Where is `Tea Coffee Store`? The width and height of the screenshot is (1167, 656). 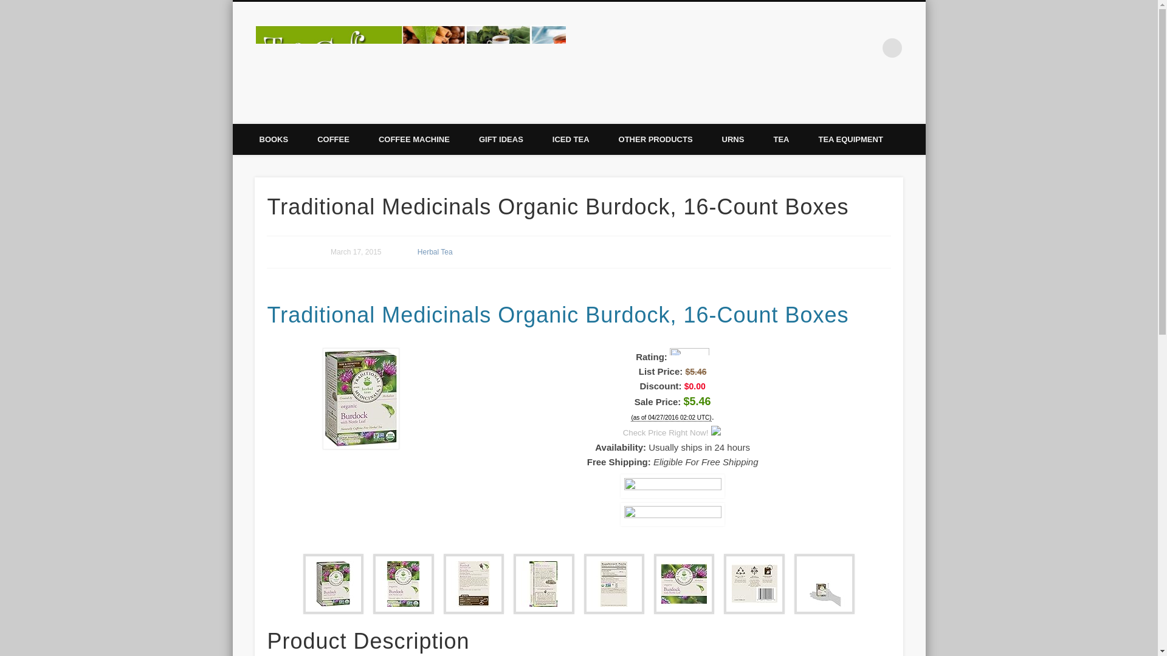 Tea Coffee Store is located at coordinates (643, 47).